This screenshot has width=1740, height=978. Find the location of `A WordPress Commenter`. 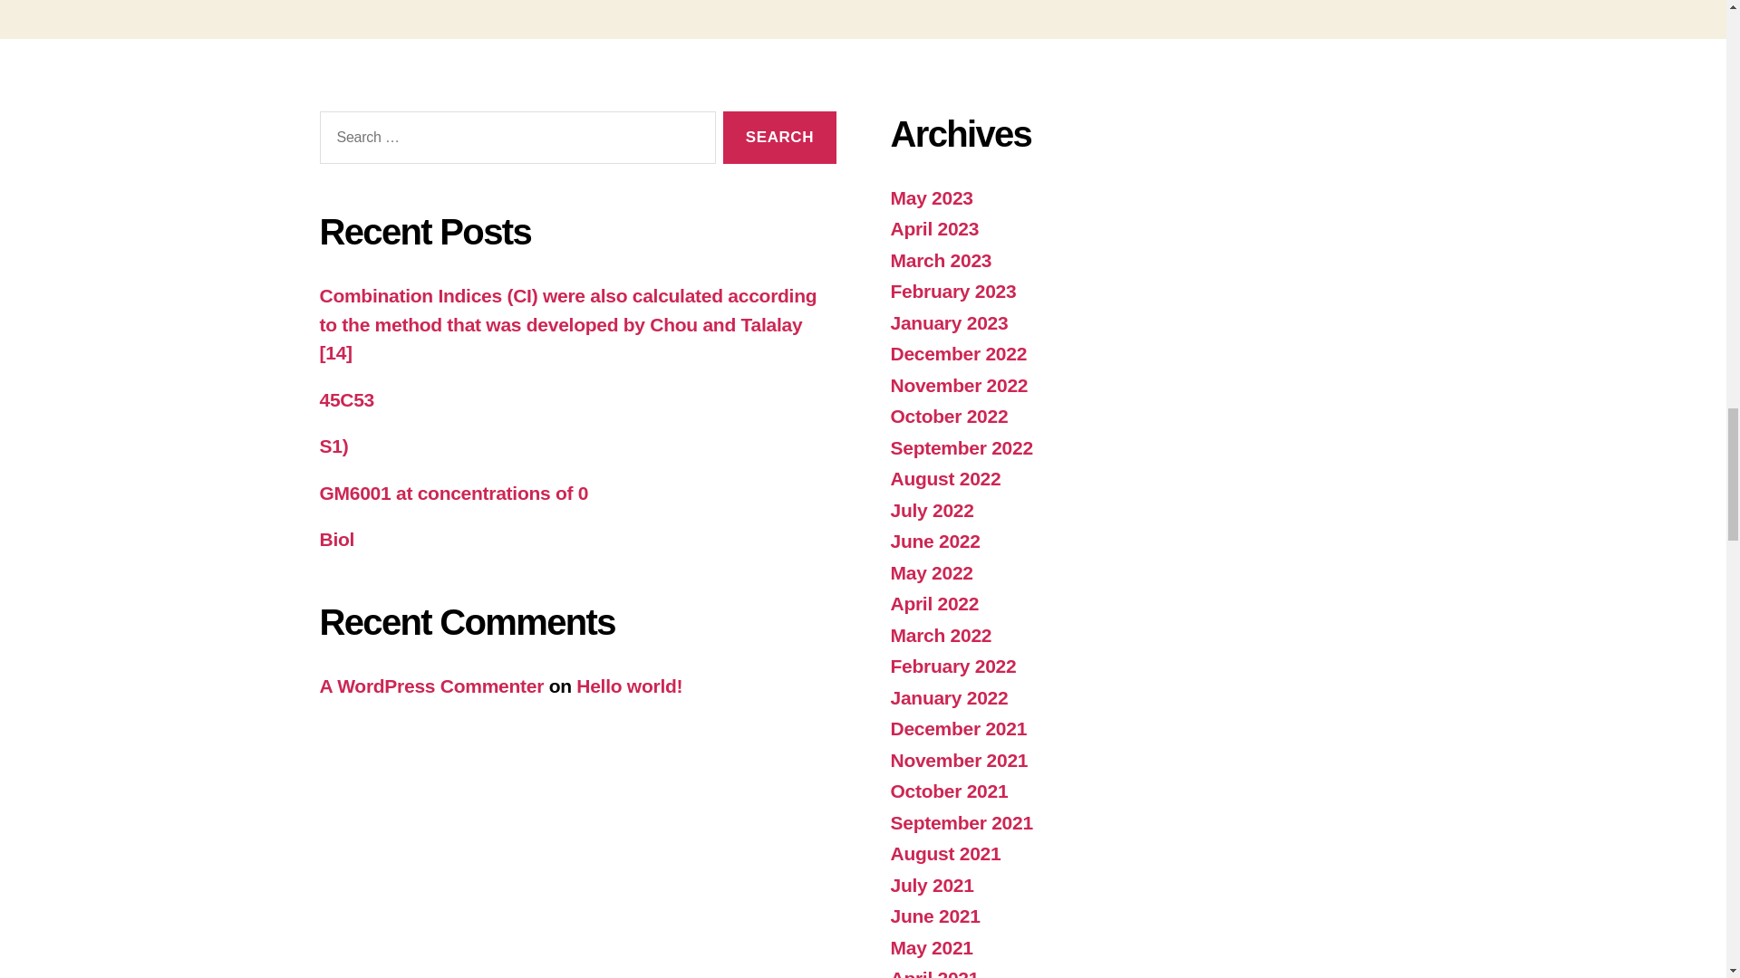

A WordPress Commenter is located at coordinates (430, 686).